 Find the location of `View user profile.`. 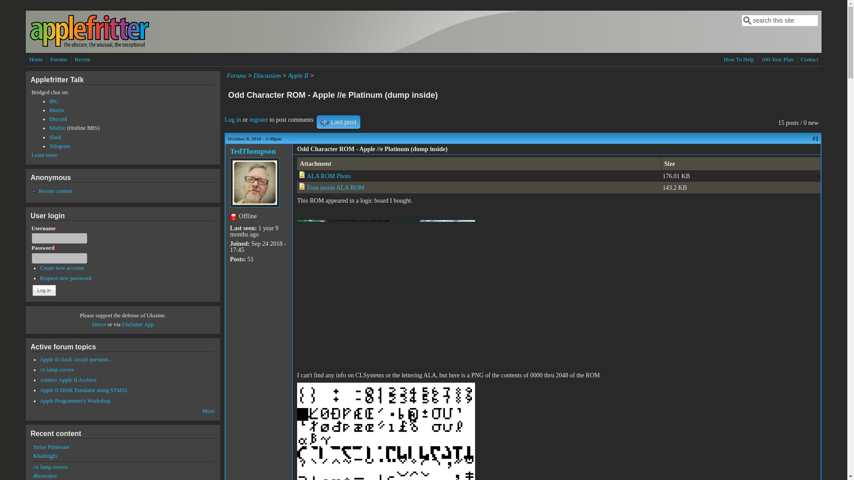

View user profile. is located at coordinates (253, 151).